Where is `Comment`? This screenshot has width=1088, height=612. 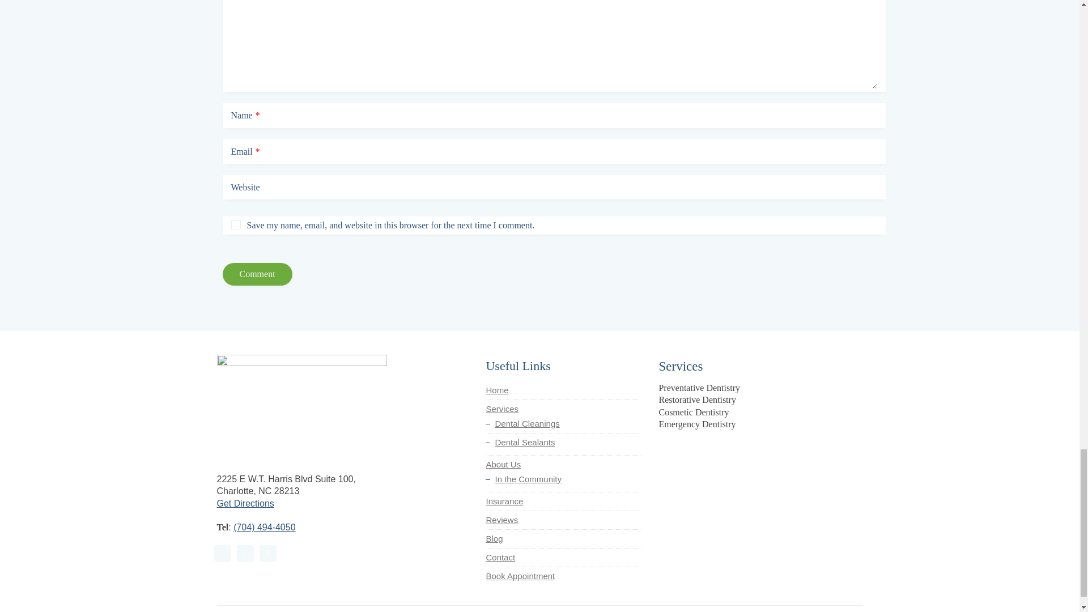 Comment is located at coordinates (256, 274).